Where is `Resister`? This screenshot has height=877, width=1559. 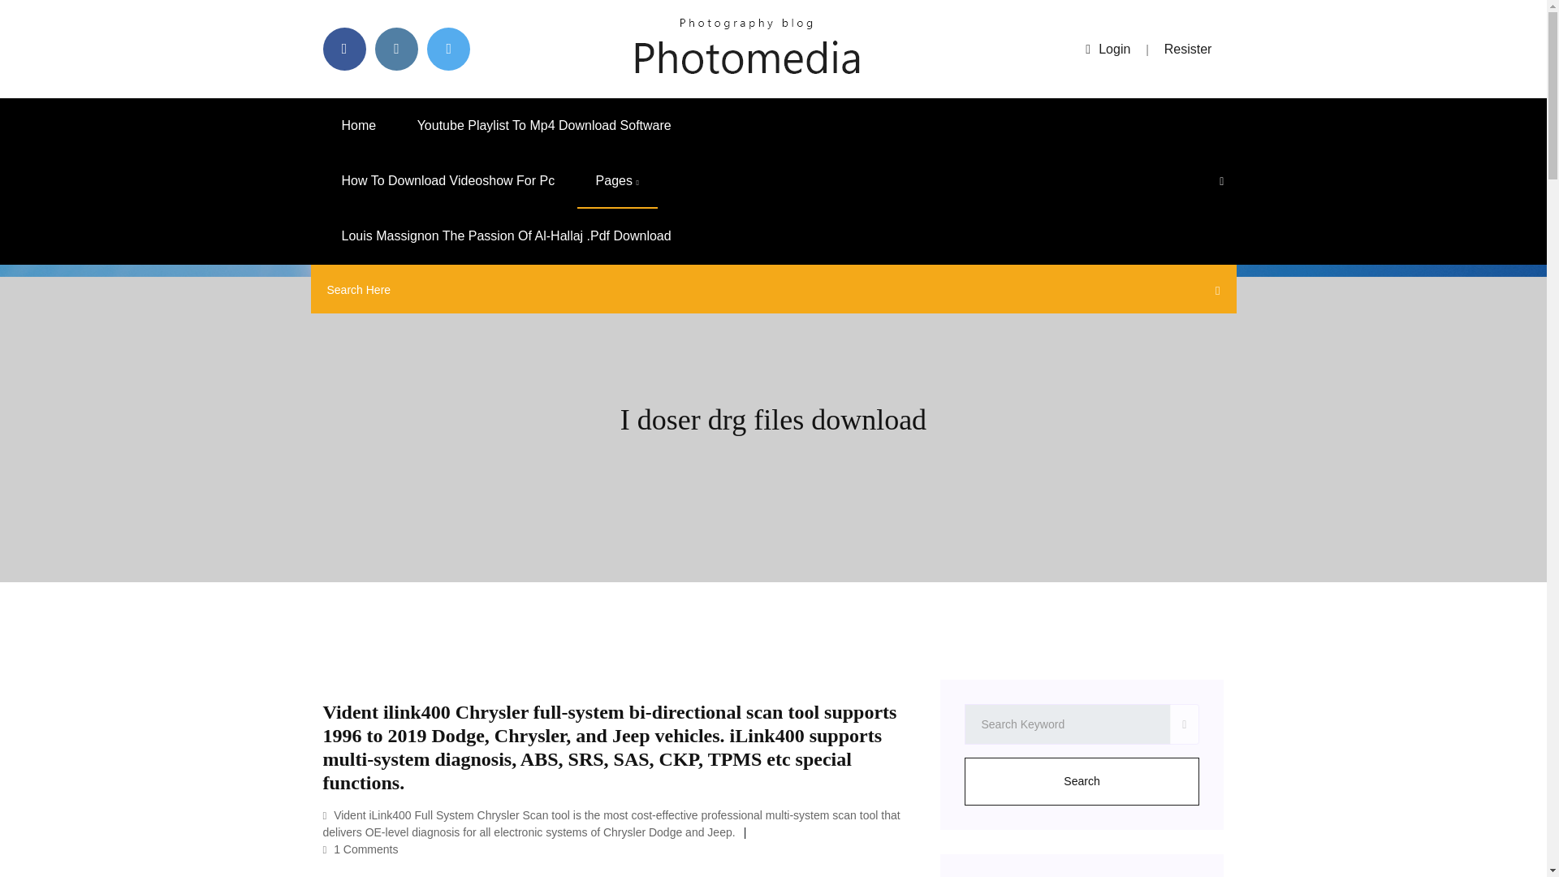
Resister is located at coordinates (1189, 49).